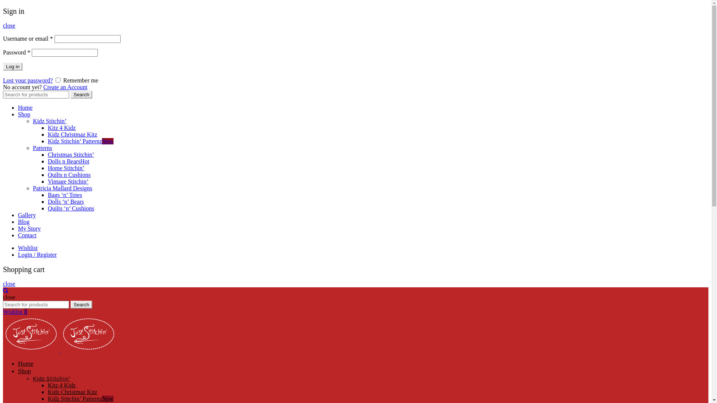 This screenshot has width=717, height=403. Describe the element at coordinates (9, 25) in the screenshot. I see `close` at that location.